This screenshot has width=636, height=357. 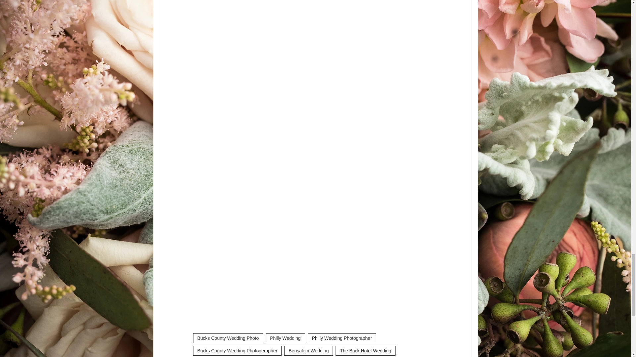 What do you see at coordinates (237, 350) in the screenshot?
I see `Bucks County Wedding Photogerapher` at bounding box center [237, 350].